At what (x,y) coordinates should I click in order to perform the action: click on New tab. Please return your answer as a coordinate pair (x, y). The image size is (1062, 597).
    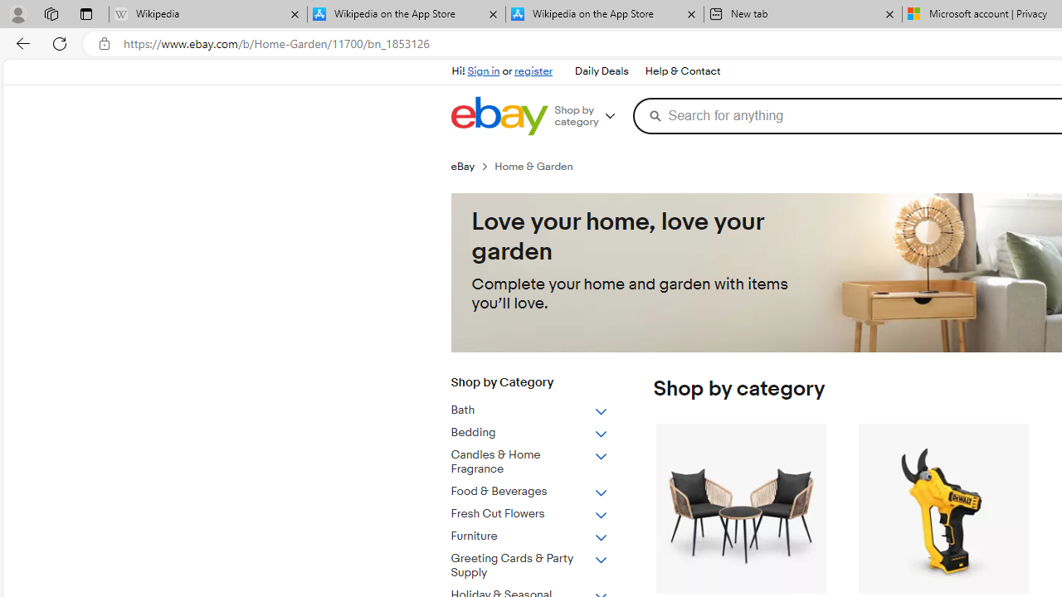
    Looking at the image, I should click on (802, 15).